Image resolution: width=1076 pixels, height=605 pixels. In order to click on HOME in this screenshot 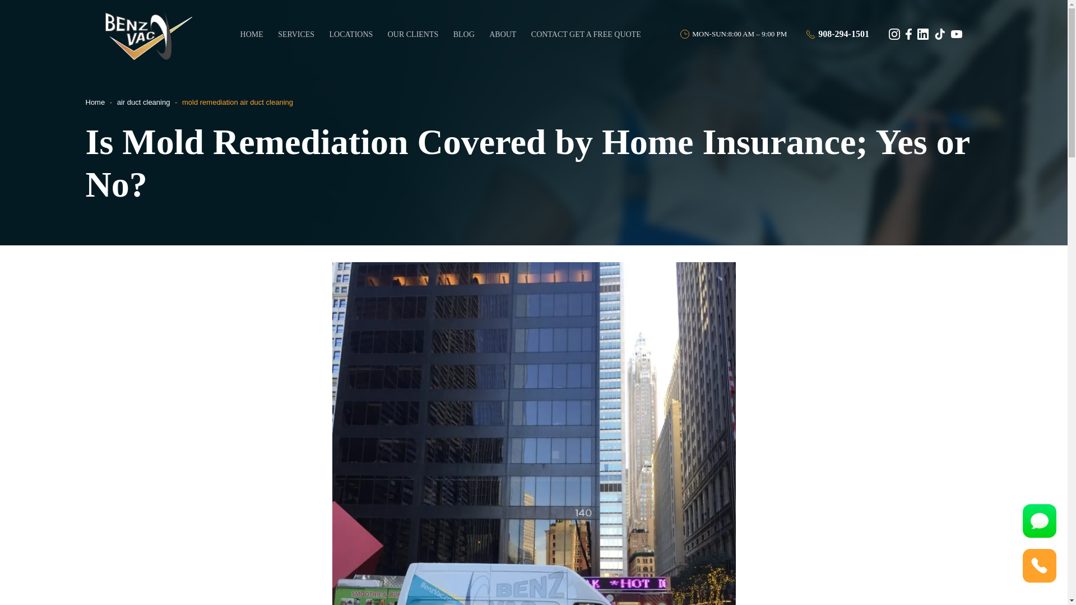, I will do `click(251, 34)`.